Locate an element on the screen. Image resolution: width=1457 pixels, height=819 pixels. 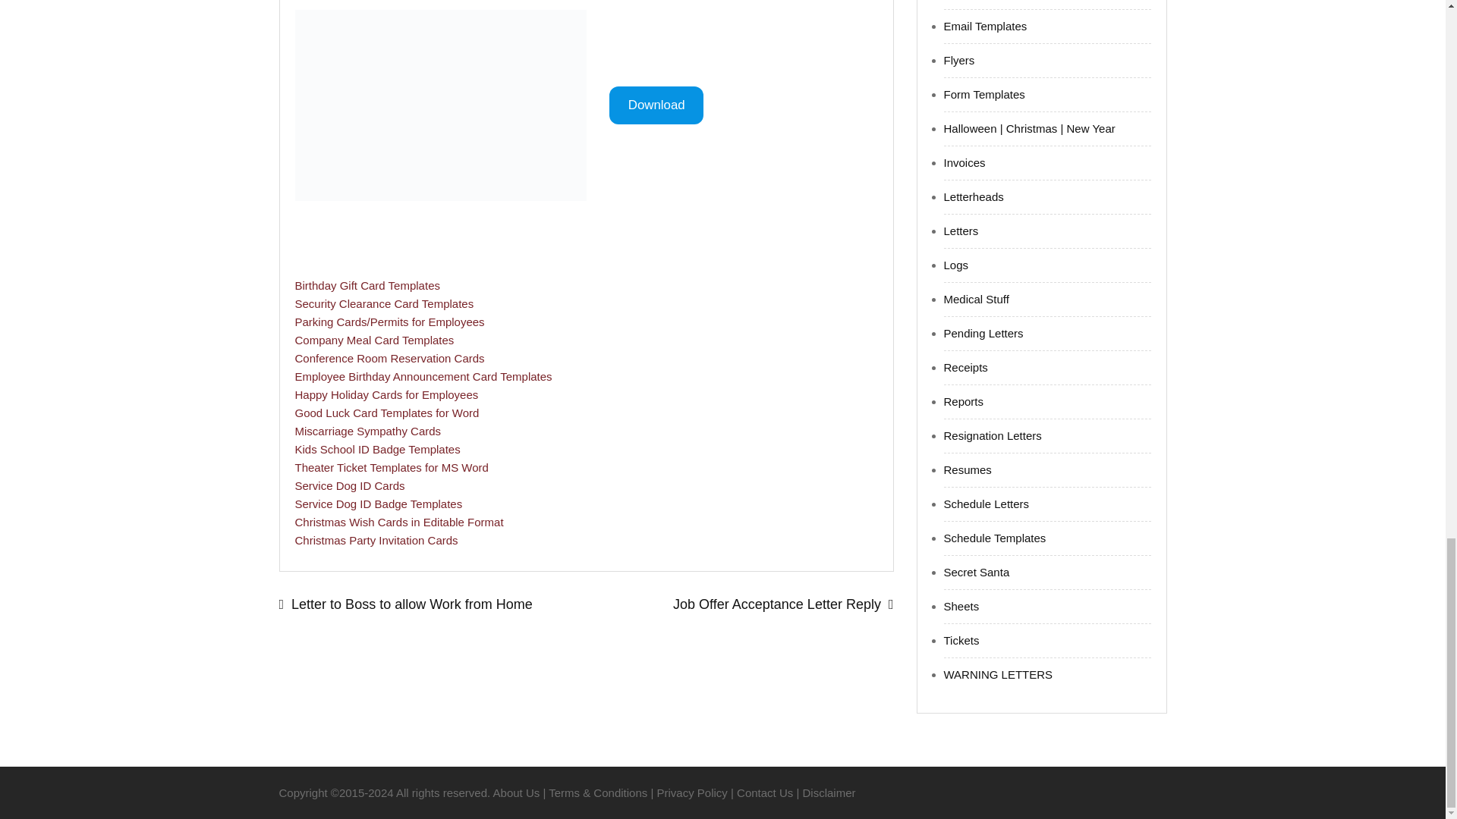
Security Clearance Card Templates is located at coordinates (384, 303).